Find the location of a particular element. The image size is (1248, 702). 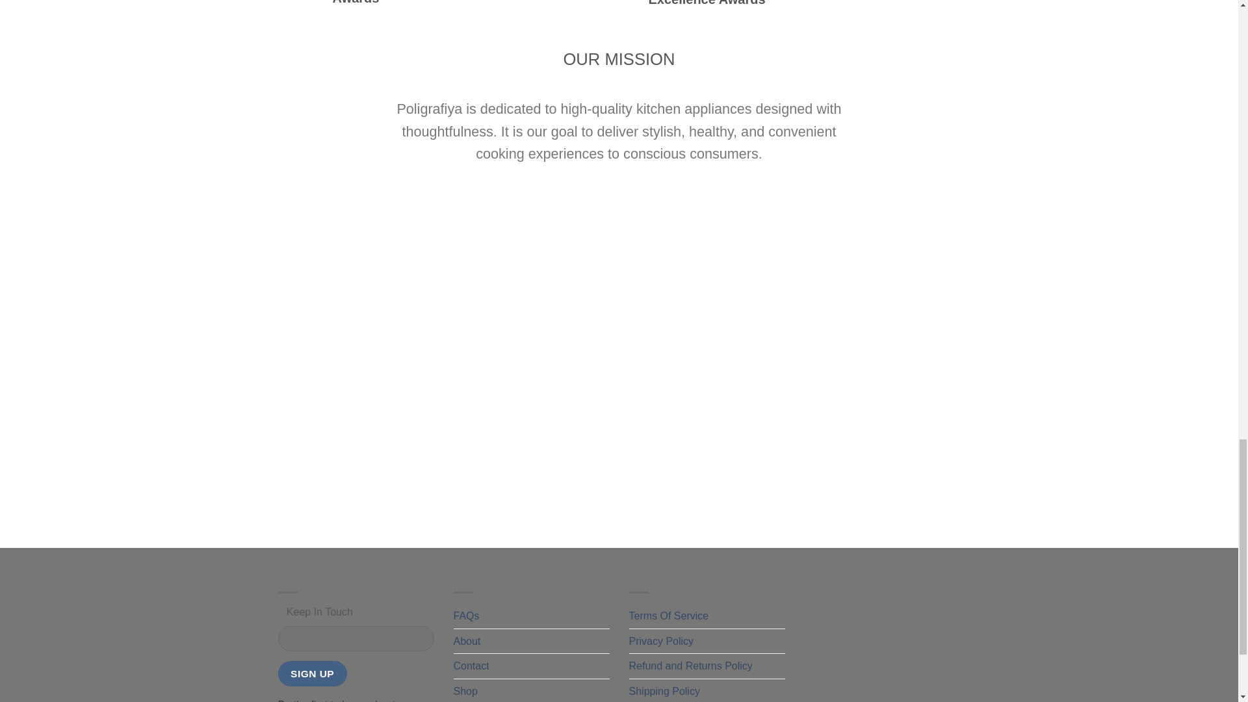

Shop is located at coordinates (465, 690).